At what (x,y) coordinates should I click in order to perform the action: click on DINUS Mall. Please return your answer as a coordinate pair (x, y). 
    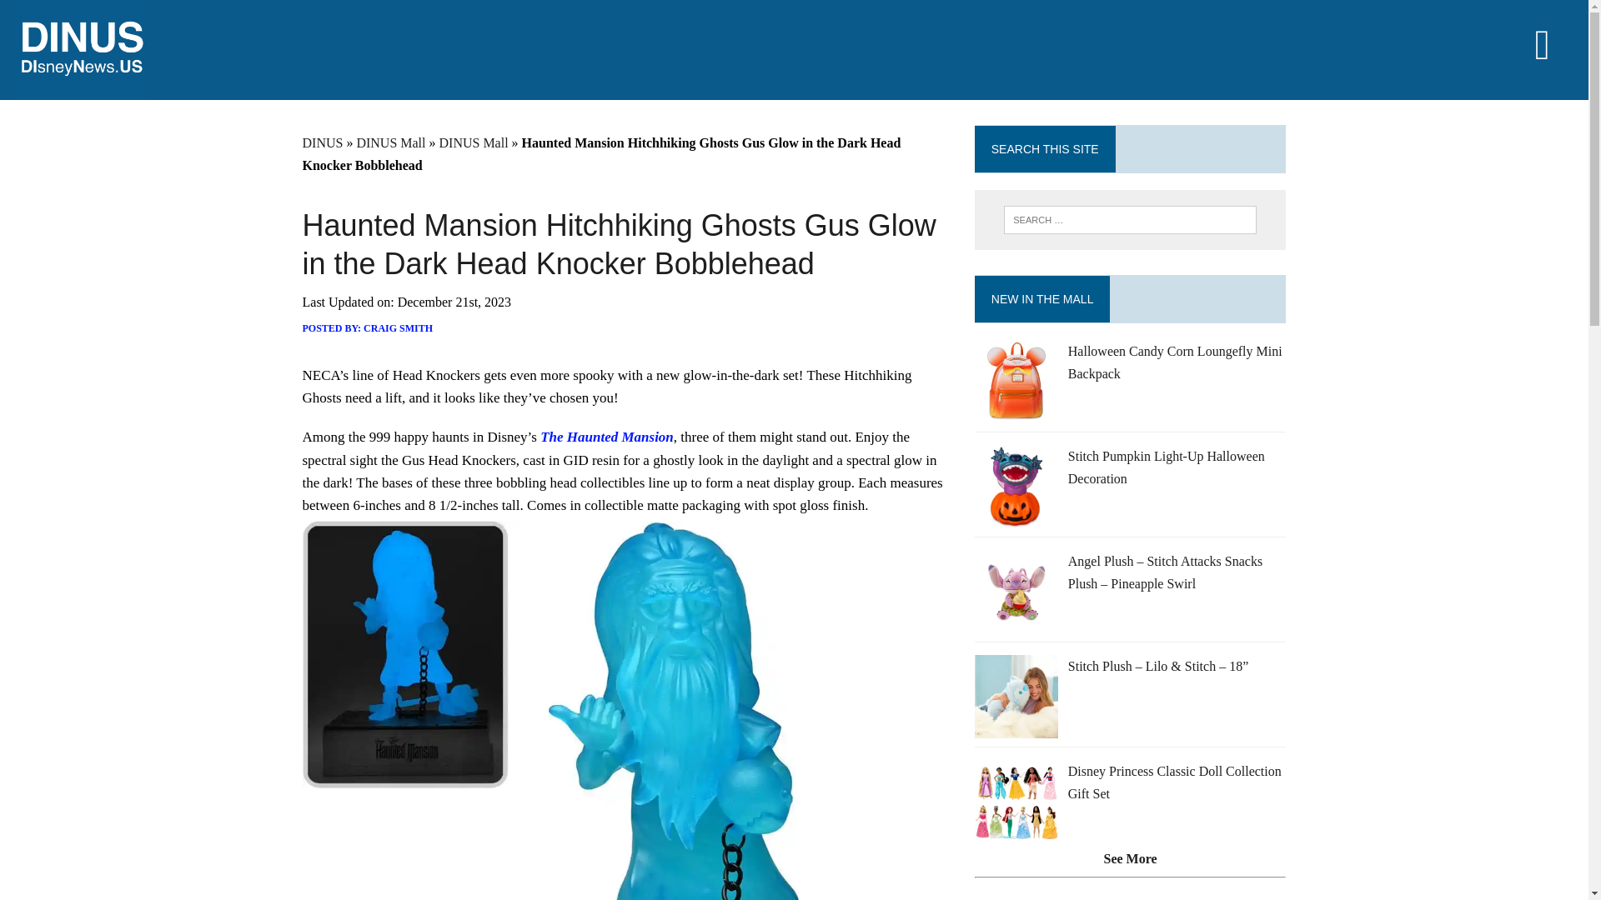
    Looking at the image, I should click on (473, 143).